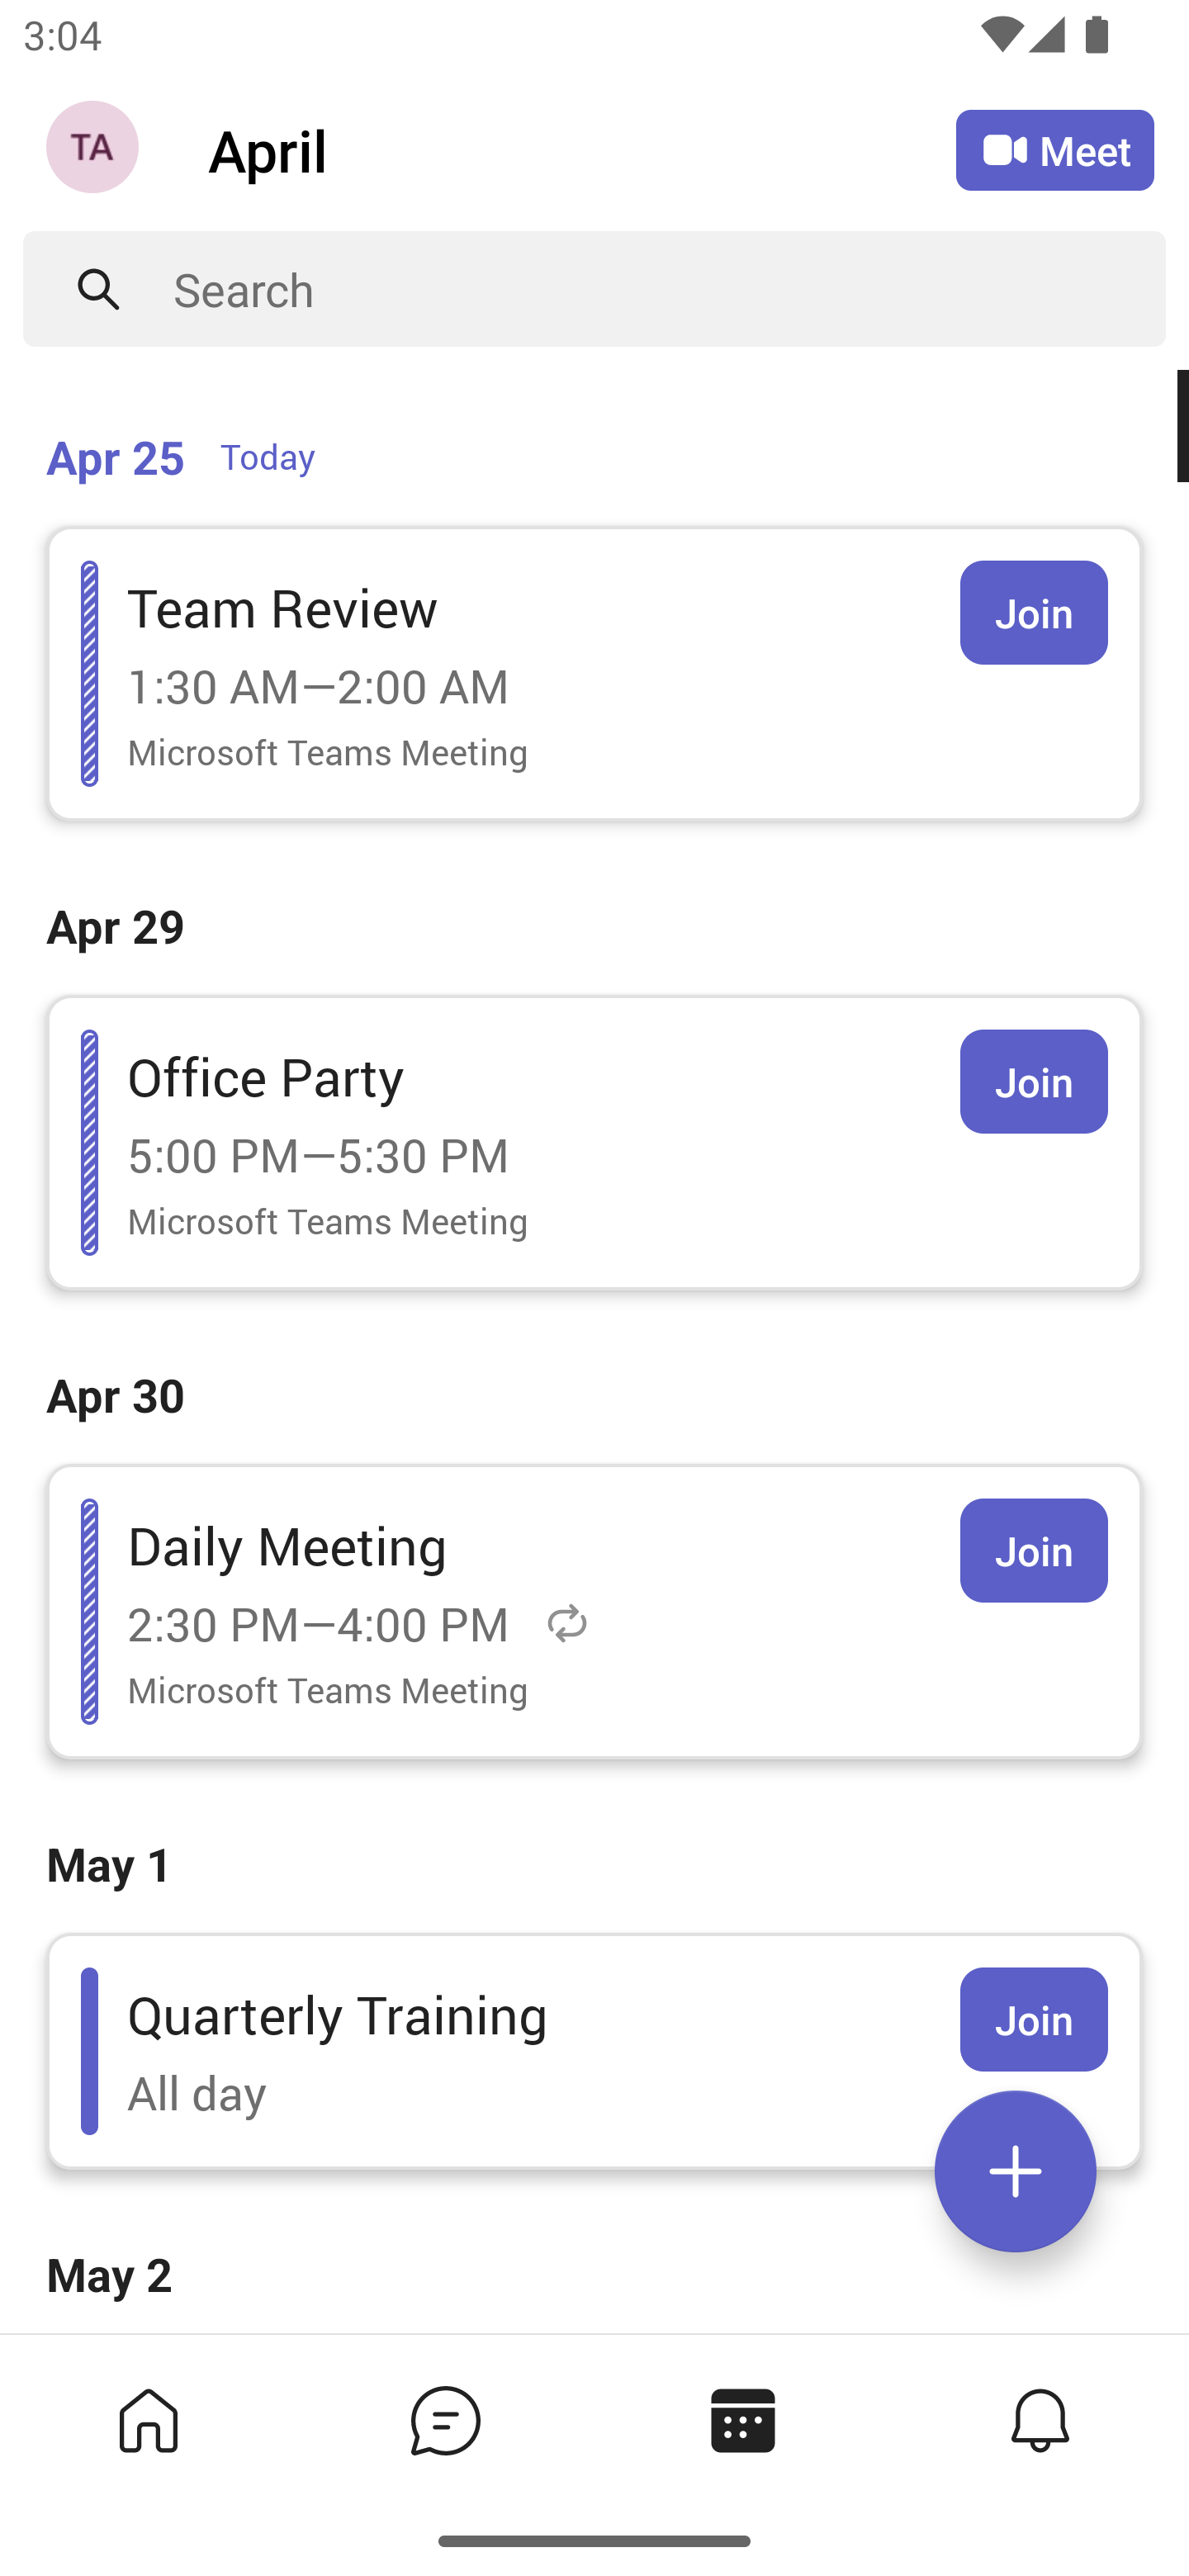  What do you see at coordinates (670, 289) in the screenshot?
I see `Search` at bounding box center [670, 289].